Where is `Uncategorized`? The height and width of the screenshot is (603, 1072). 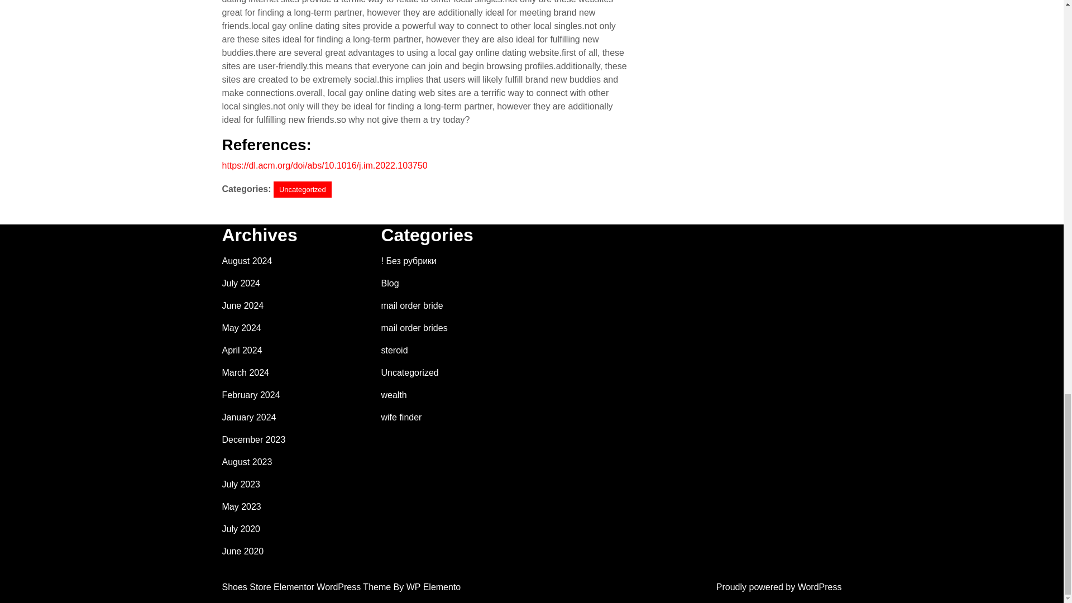 Uncategorized is located at coordinates (302, 190).